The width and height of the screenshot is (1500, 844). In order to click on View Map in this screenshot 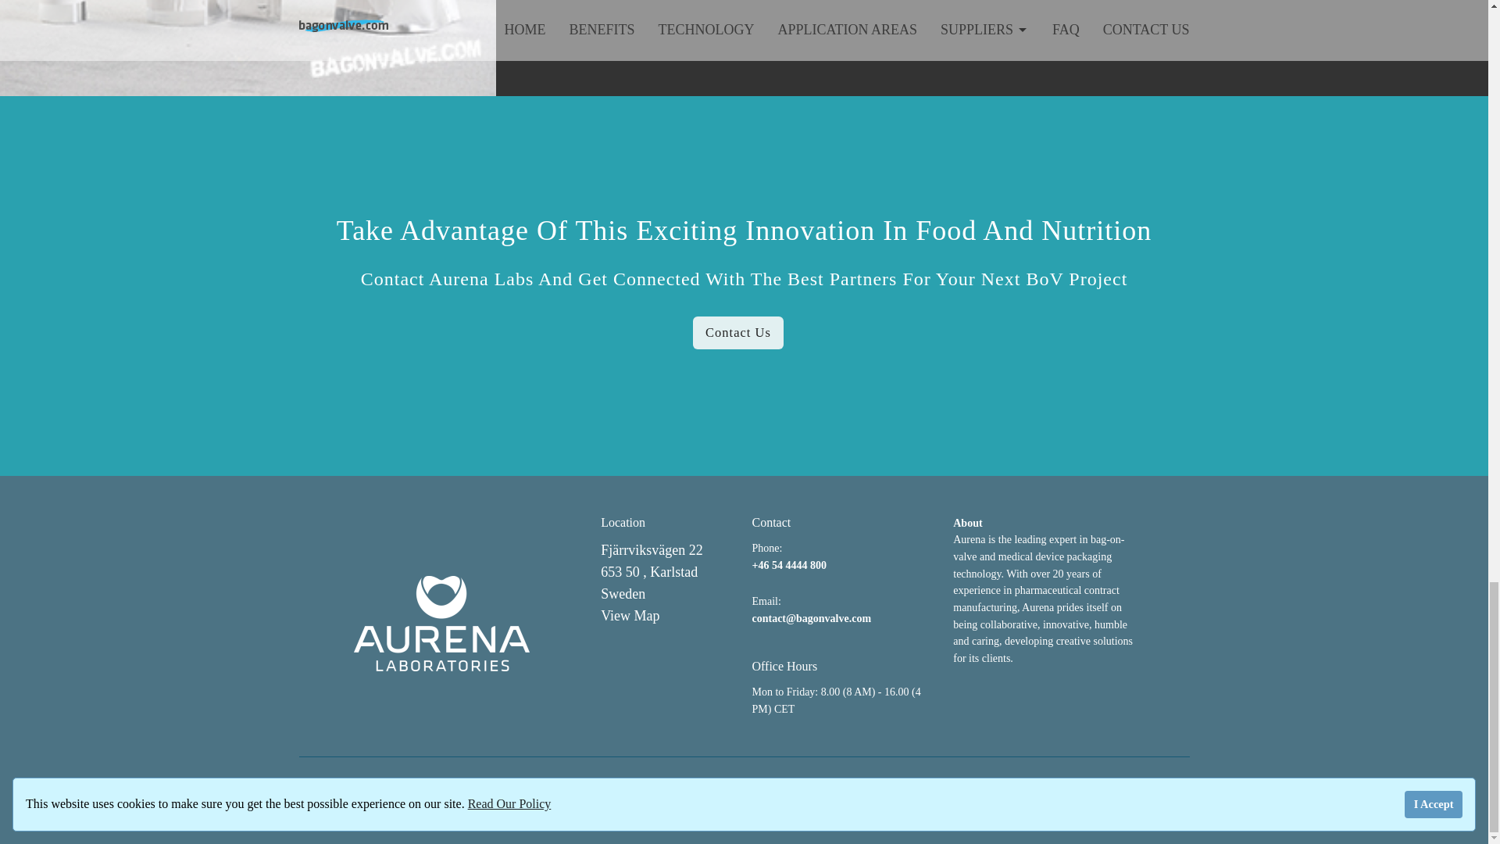, I will do `click(630, 616)`.